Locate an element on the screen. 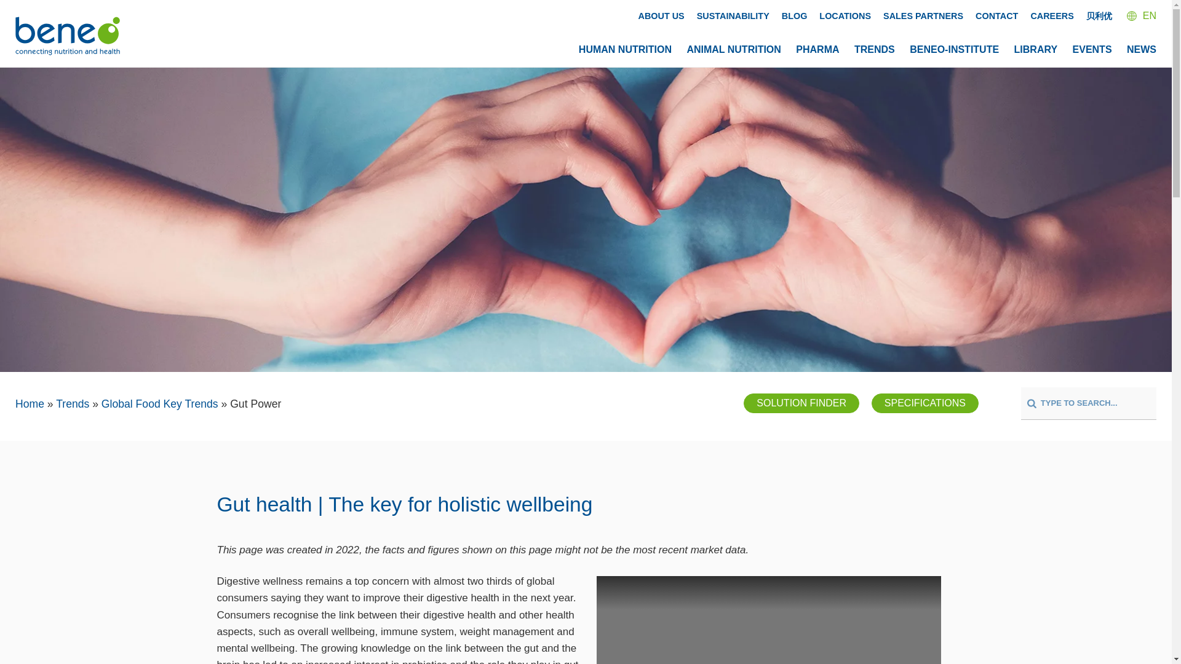 The width and height of the screenshot is (1181, 664). SALES PARTNERS is located at coordinates (923, 16).